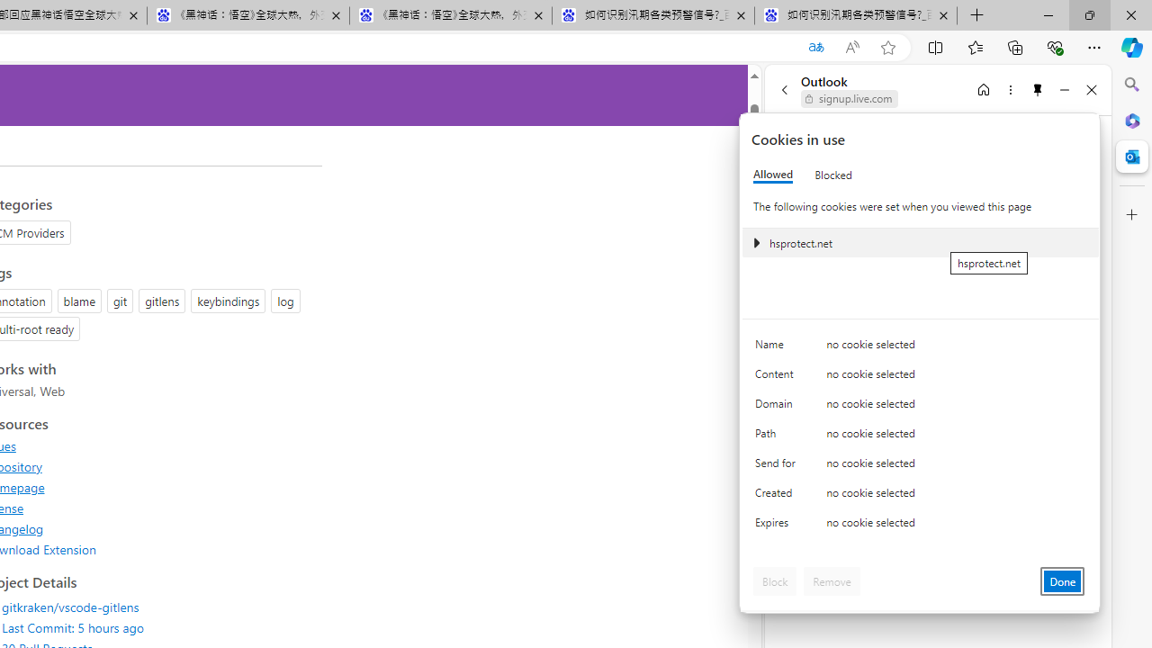  What do you see at coordinates (1062, 581) in the screenshot?
I see `Done` at bounding box center [1062, 581].